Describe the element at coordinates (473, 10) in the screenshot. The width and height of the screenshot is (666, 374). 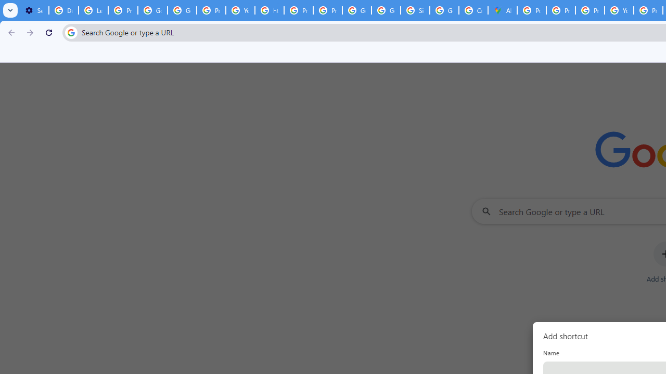
I see `Create your Google Account` at that location.